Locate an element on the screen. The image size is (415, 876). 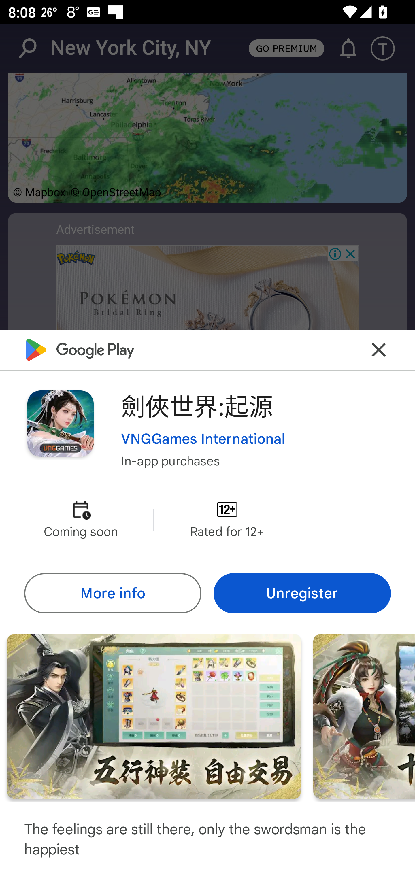
Close is located at coordinates (379, 349).